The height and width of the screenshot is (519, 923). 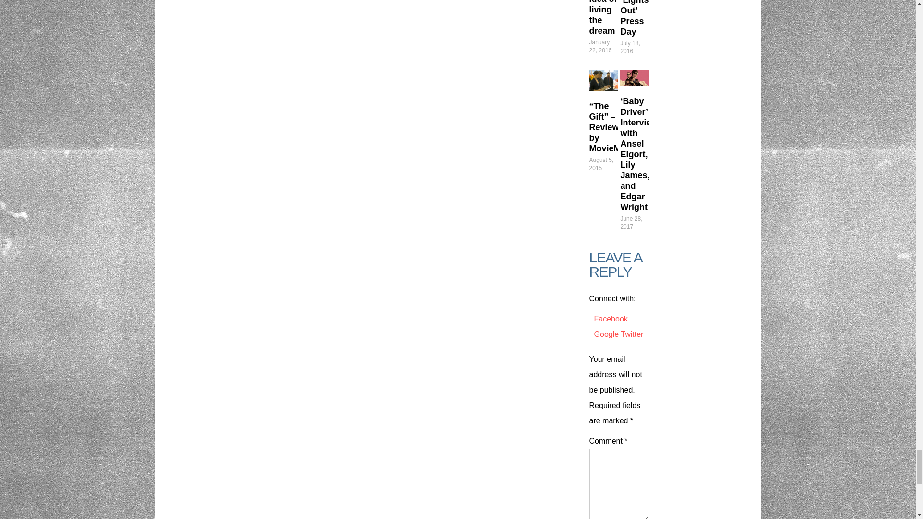 I want to click on Connect with Twitter, so click(x=632, y=334).